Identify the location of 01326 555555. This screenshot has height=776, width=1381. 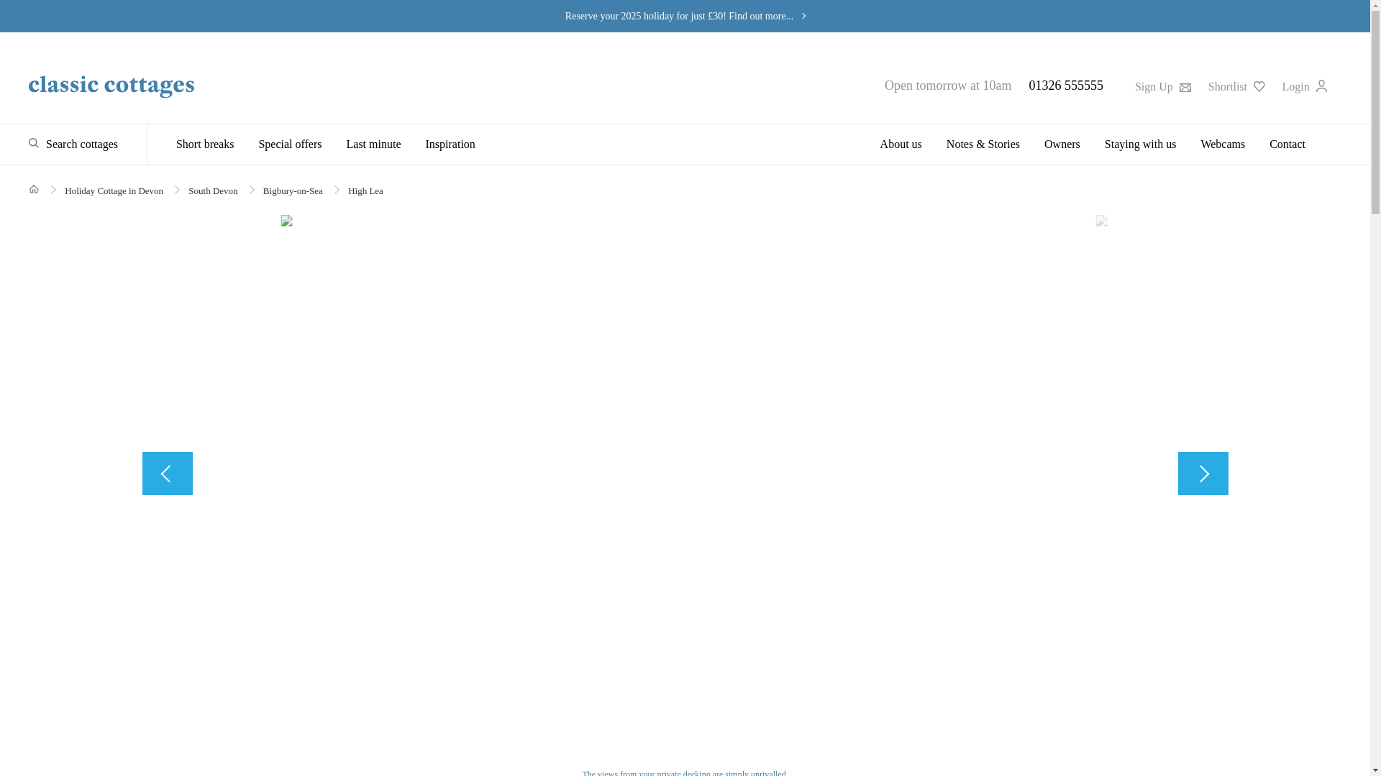
(1066, 85).